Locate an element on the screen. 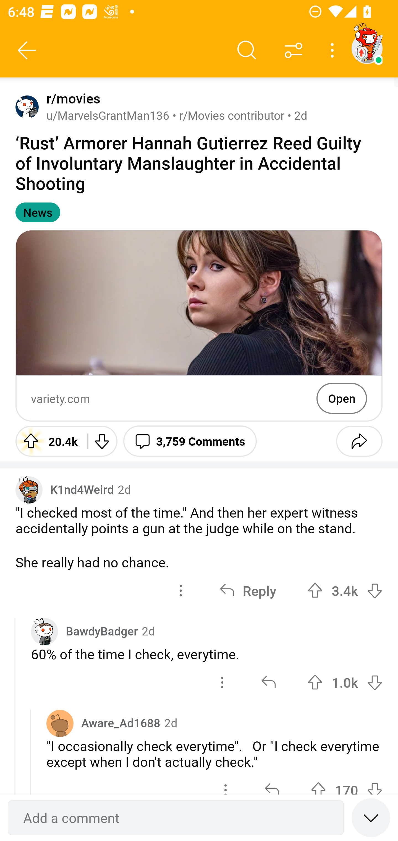 Image resolution: width=398 pixels, height=841 pixels. Speed read is located at coordinates (371, 817).